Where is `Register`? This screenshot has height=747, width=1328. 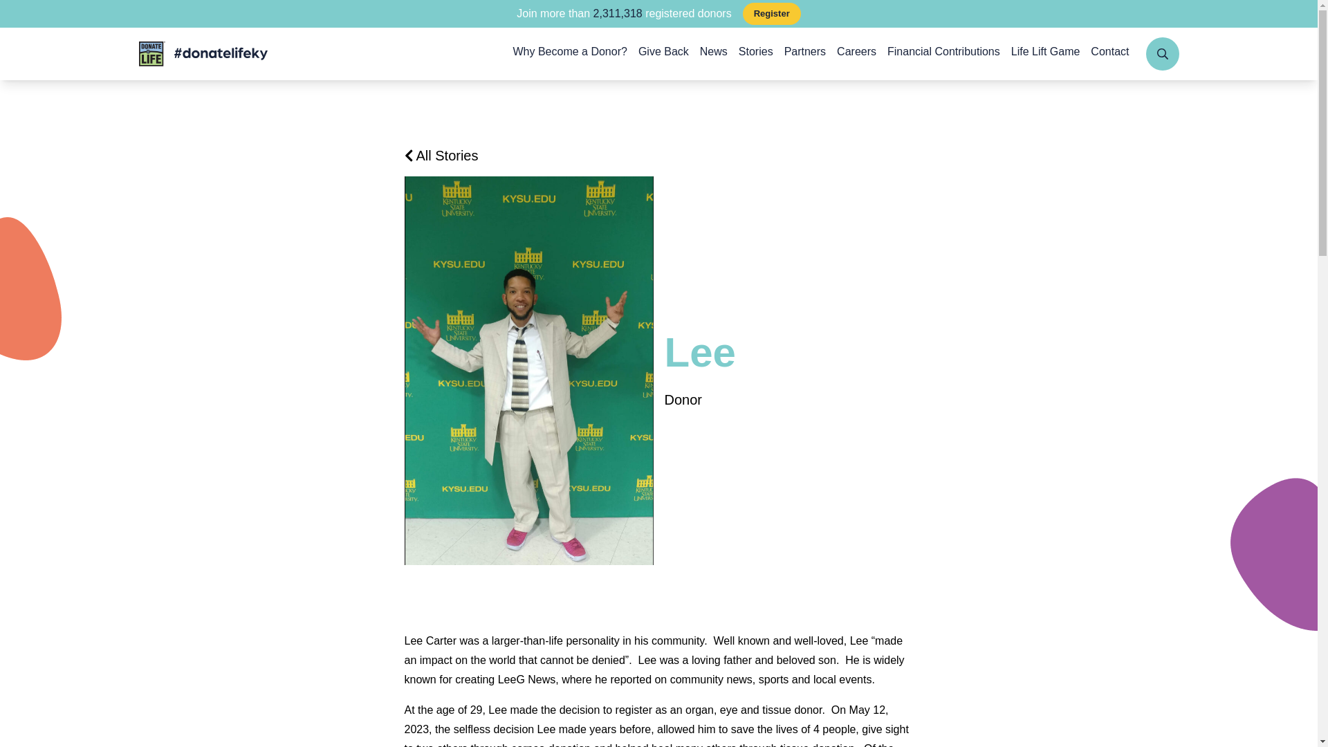 Register is located at coordinates (771, 14).